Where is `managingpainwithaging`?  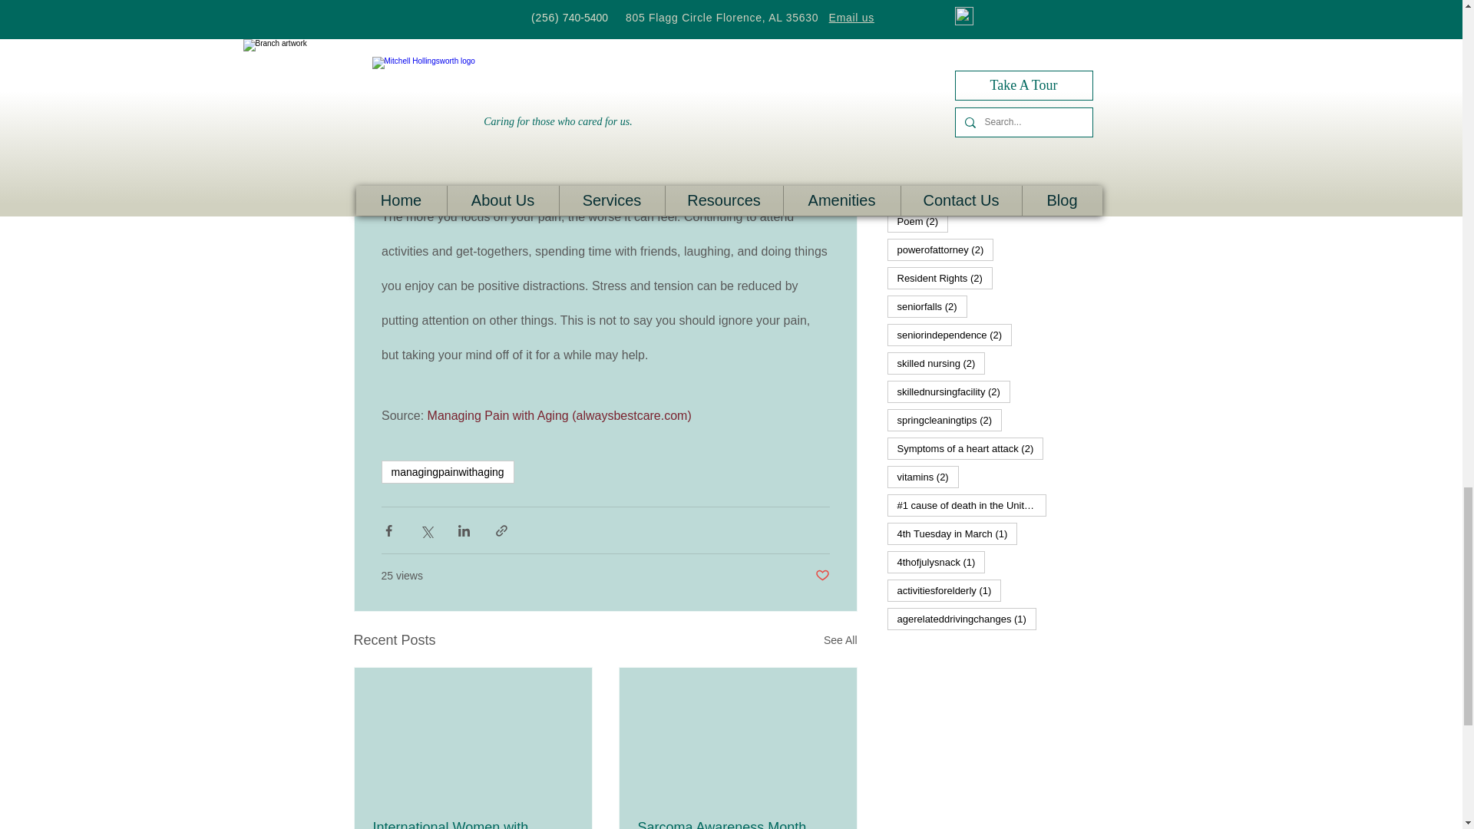
managingpainwithaging is located at coordinates (447, 471).